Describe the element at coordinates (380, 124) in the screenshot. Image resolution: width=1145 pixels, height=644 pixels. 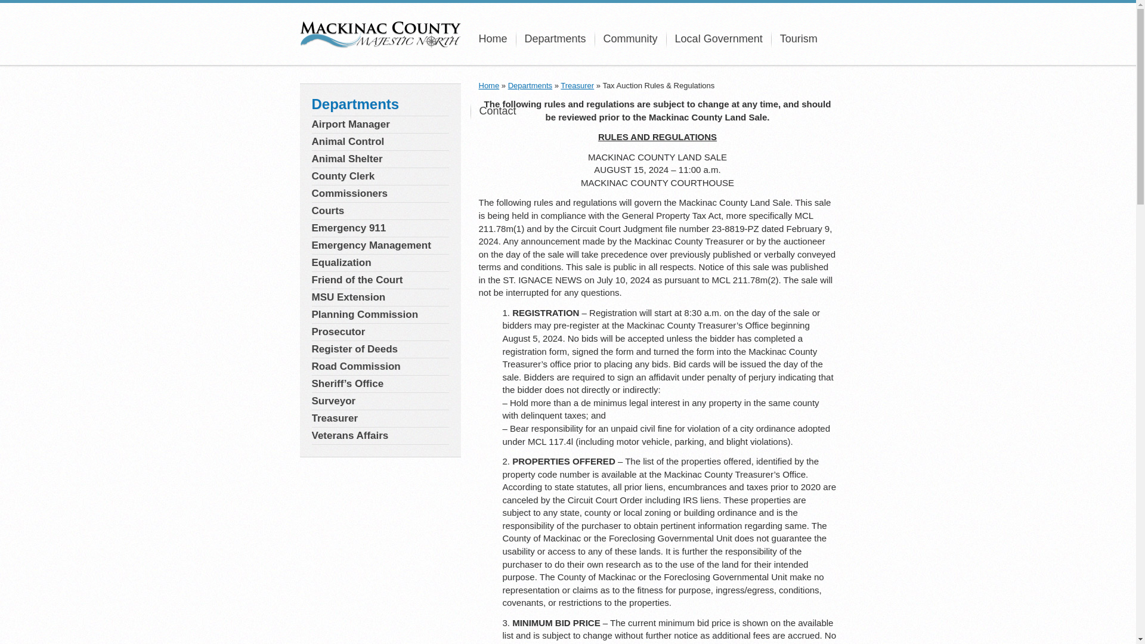
I see `Airport Manager` at that location.